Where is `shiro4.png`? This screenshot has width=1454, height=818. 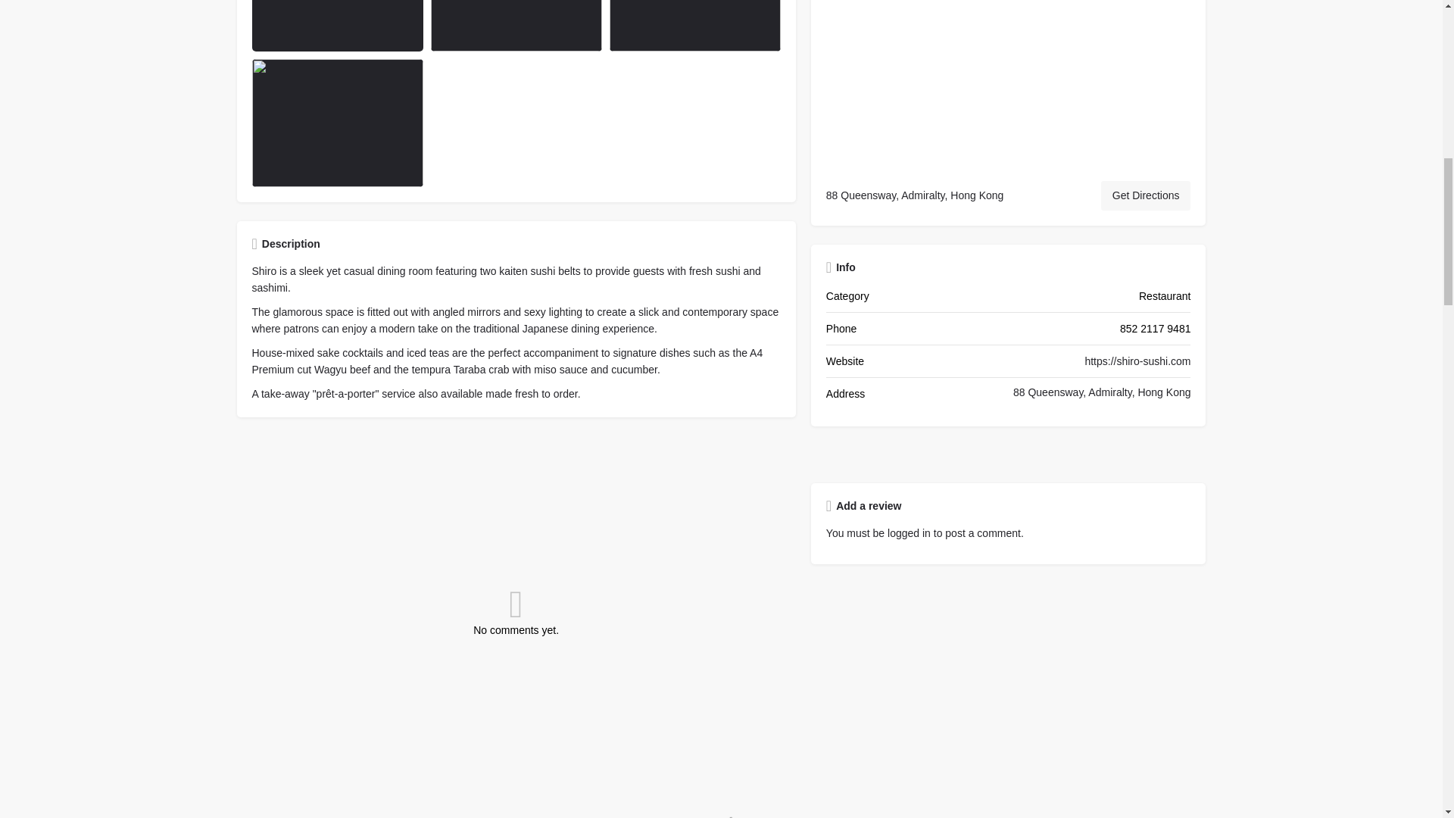 shiro4.png is located at coordinates (516, 26).